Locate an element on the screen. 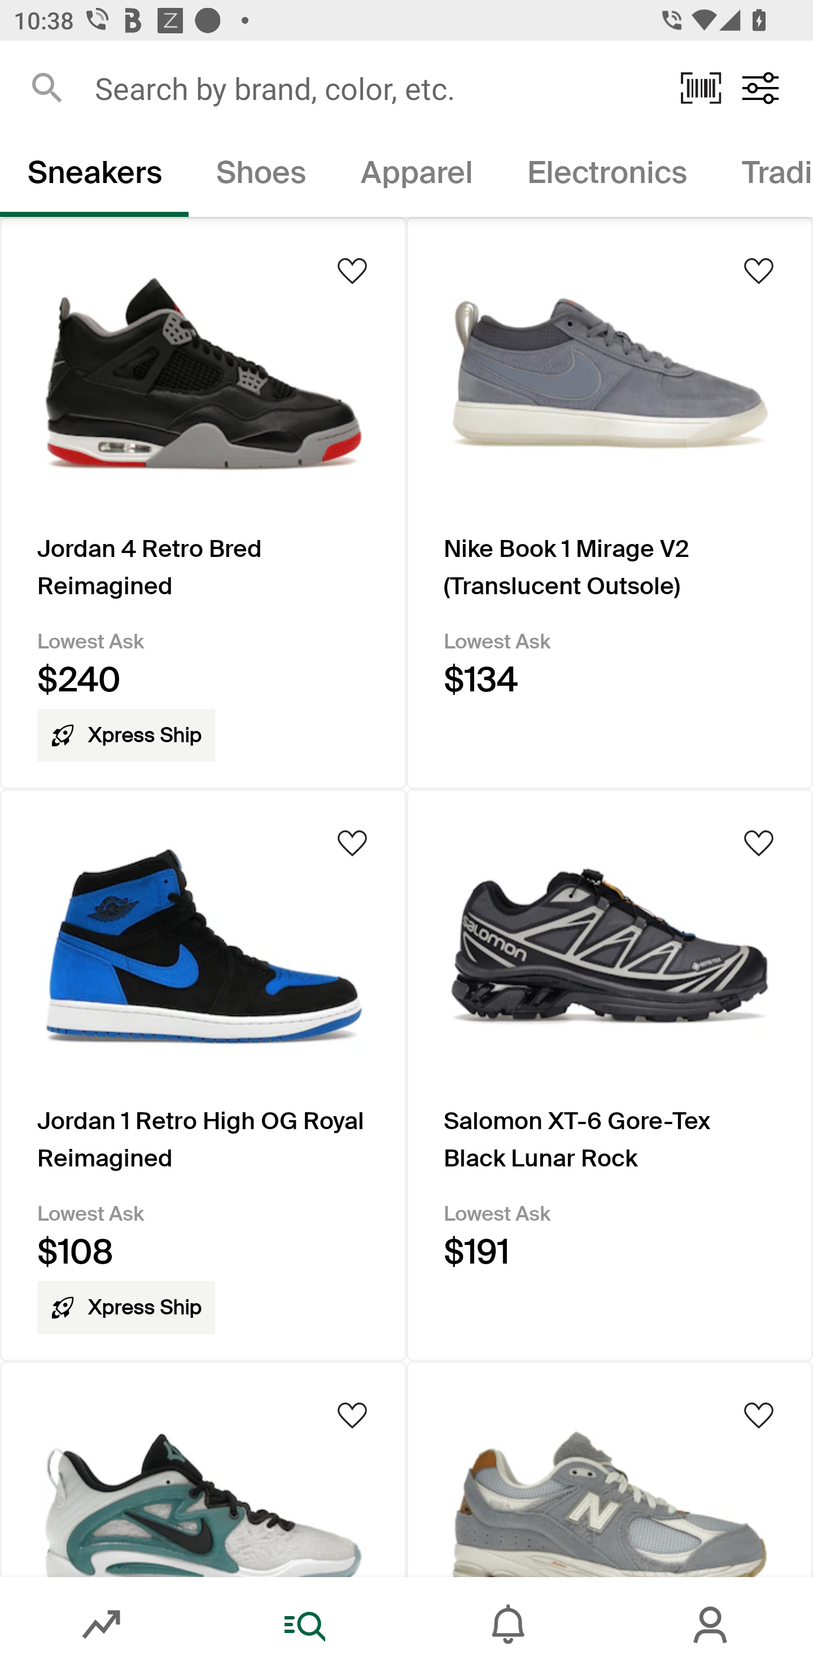  Inbox is located at coordinates (508, 1625).